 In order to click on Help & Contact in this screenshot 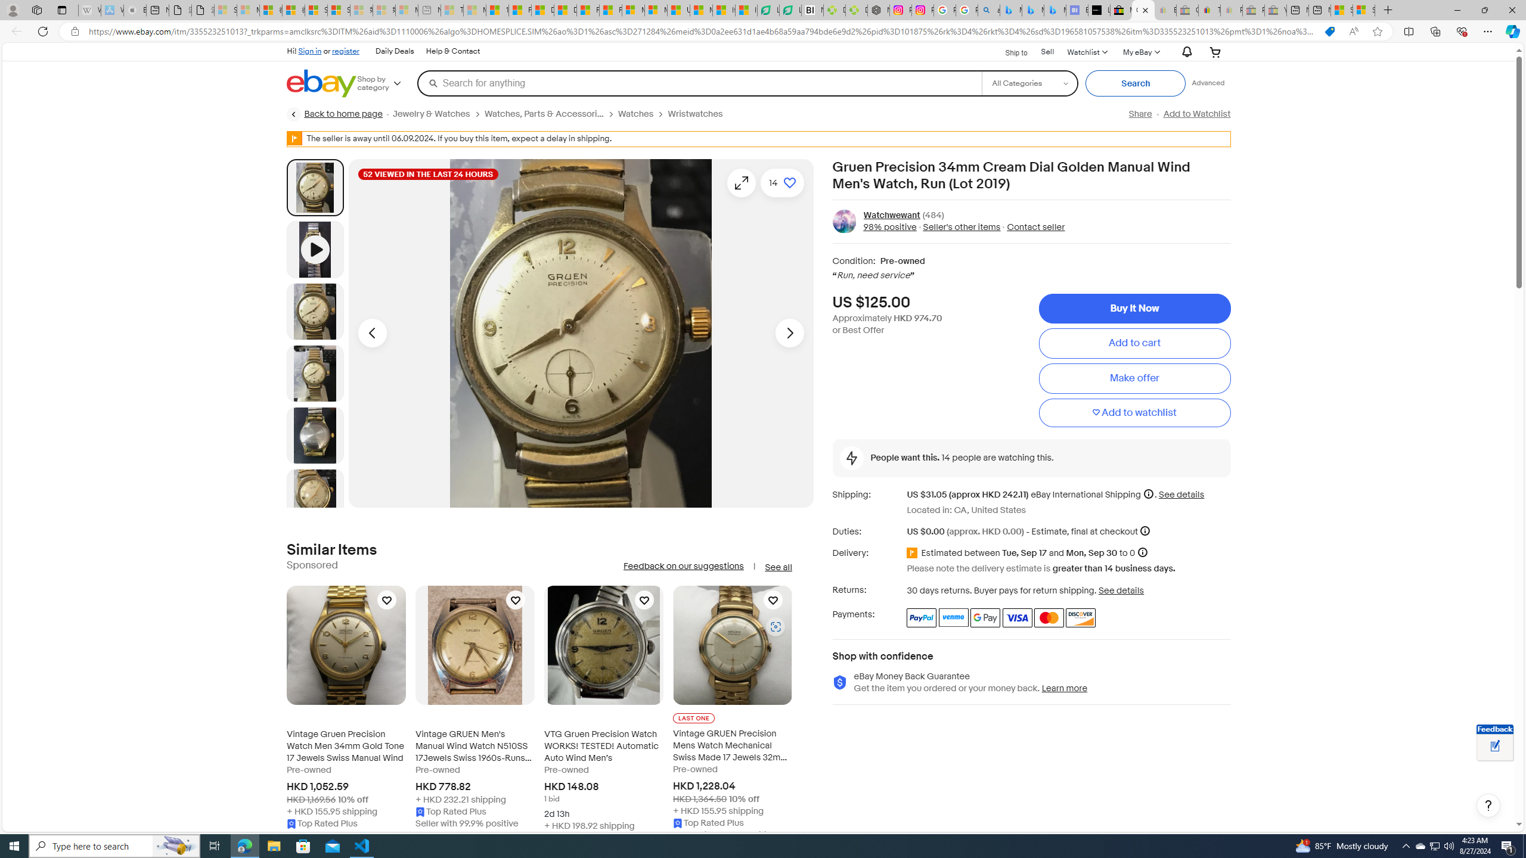, I will do `click(452, 51)`.